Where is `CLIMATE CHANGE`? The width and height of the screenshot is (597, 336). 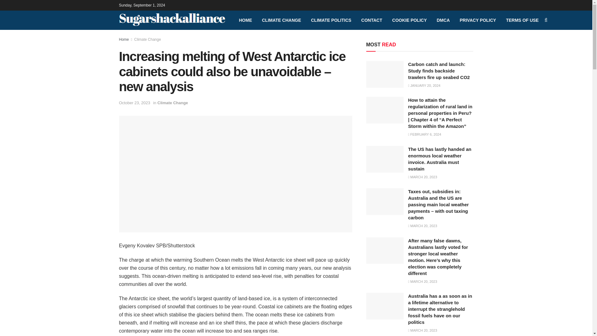 CLIMATE CHANGE is located at coordinates (281, 20).